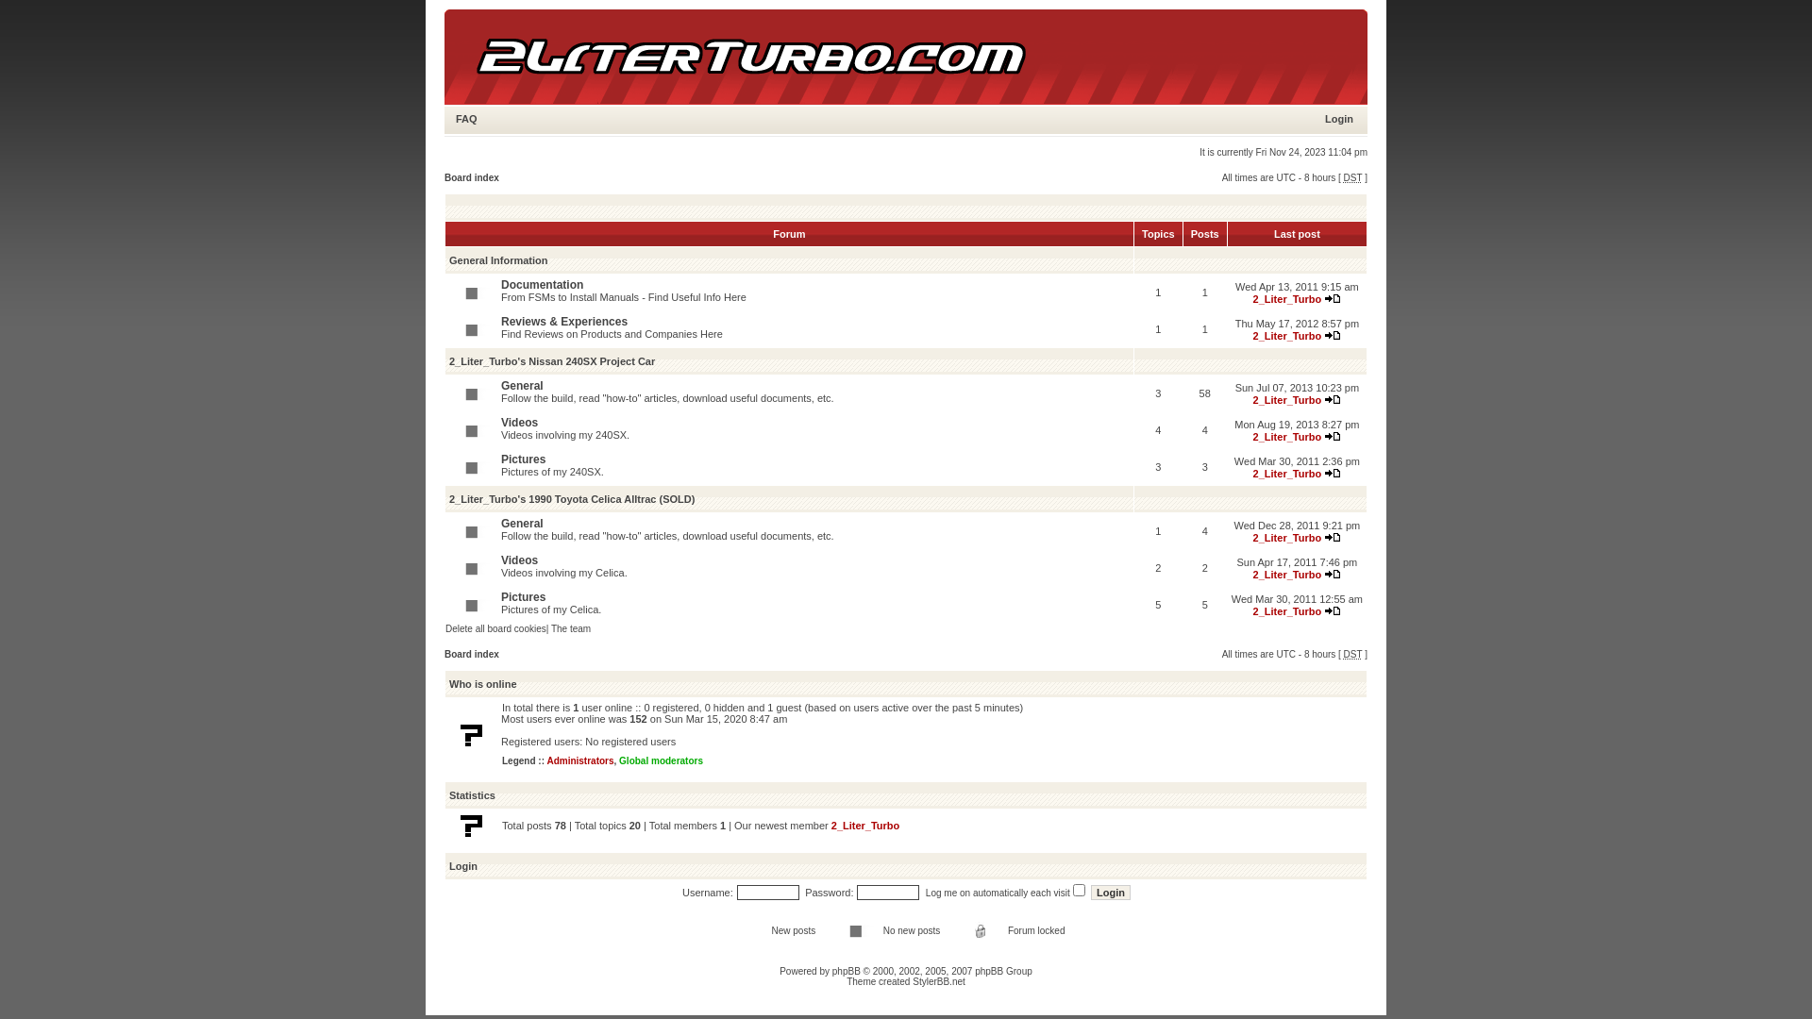 The height and width of the screenshot is (1019, 1812). I want to click on View the latest post, so click(1333, 610).